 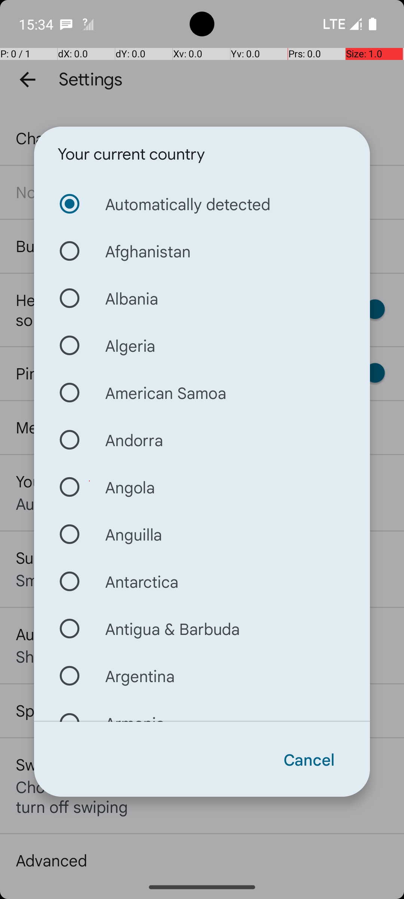 I want to click on Automatically detected, so click(x=202, y=204).